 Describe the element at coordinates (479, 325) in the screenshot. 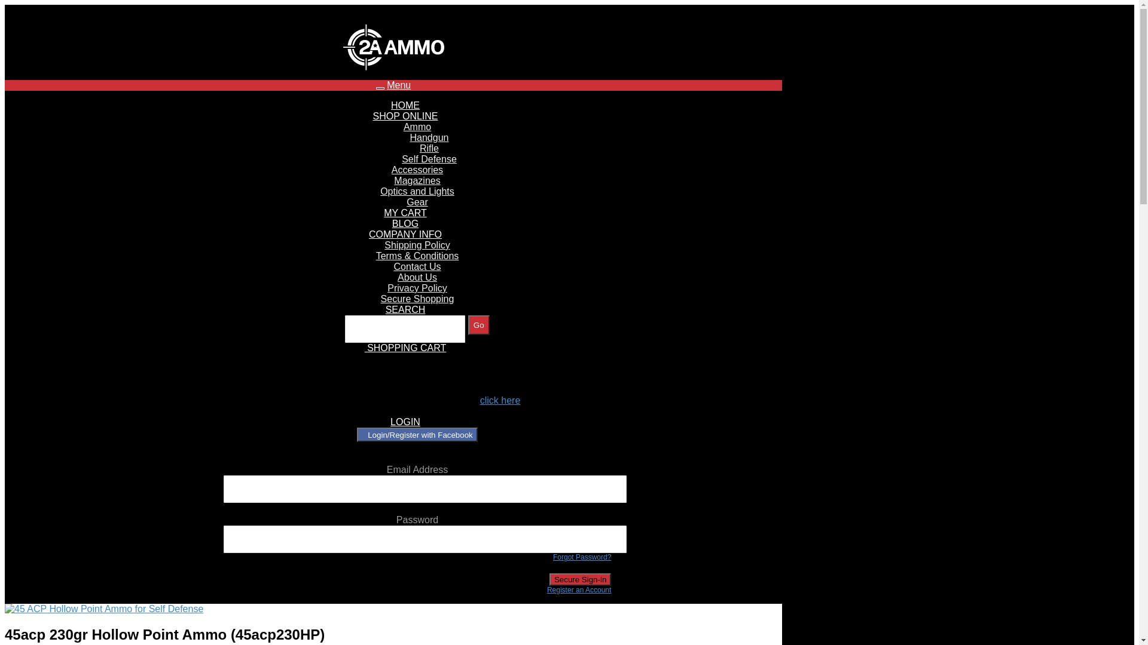

I see `Go` at that location.